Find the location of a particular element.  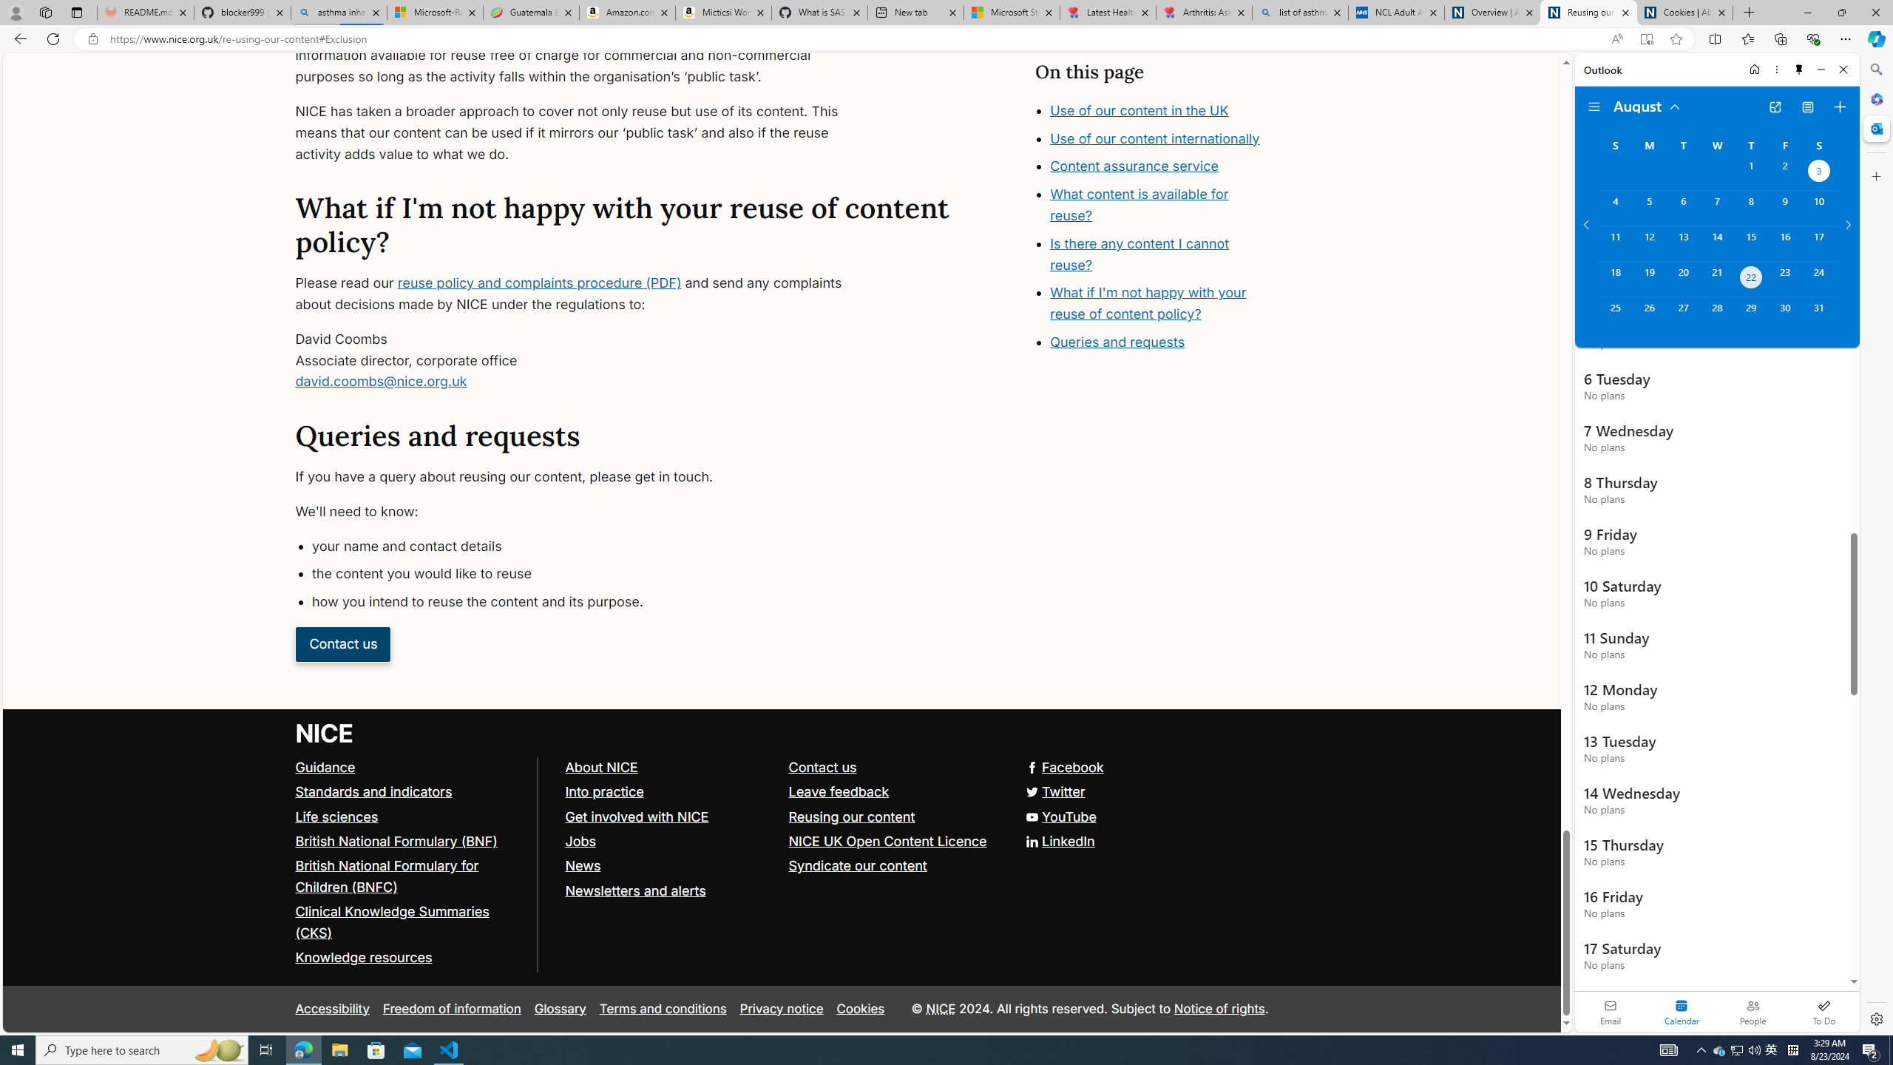

Monday, August 12, 2024.  is located at coordinates (1648, 243).